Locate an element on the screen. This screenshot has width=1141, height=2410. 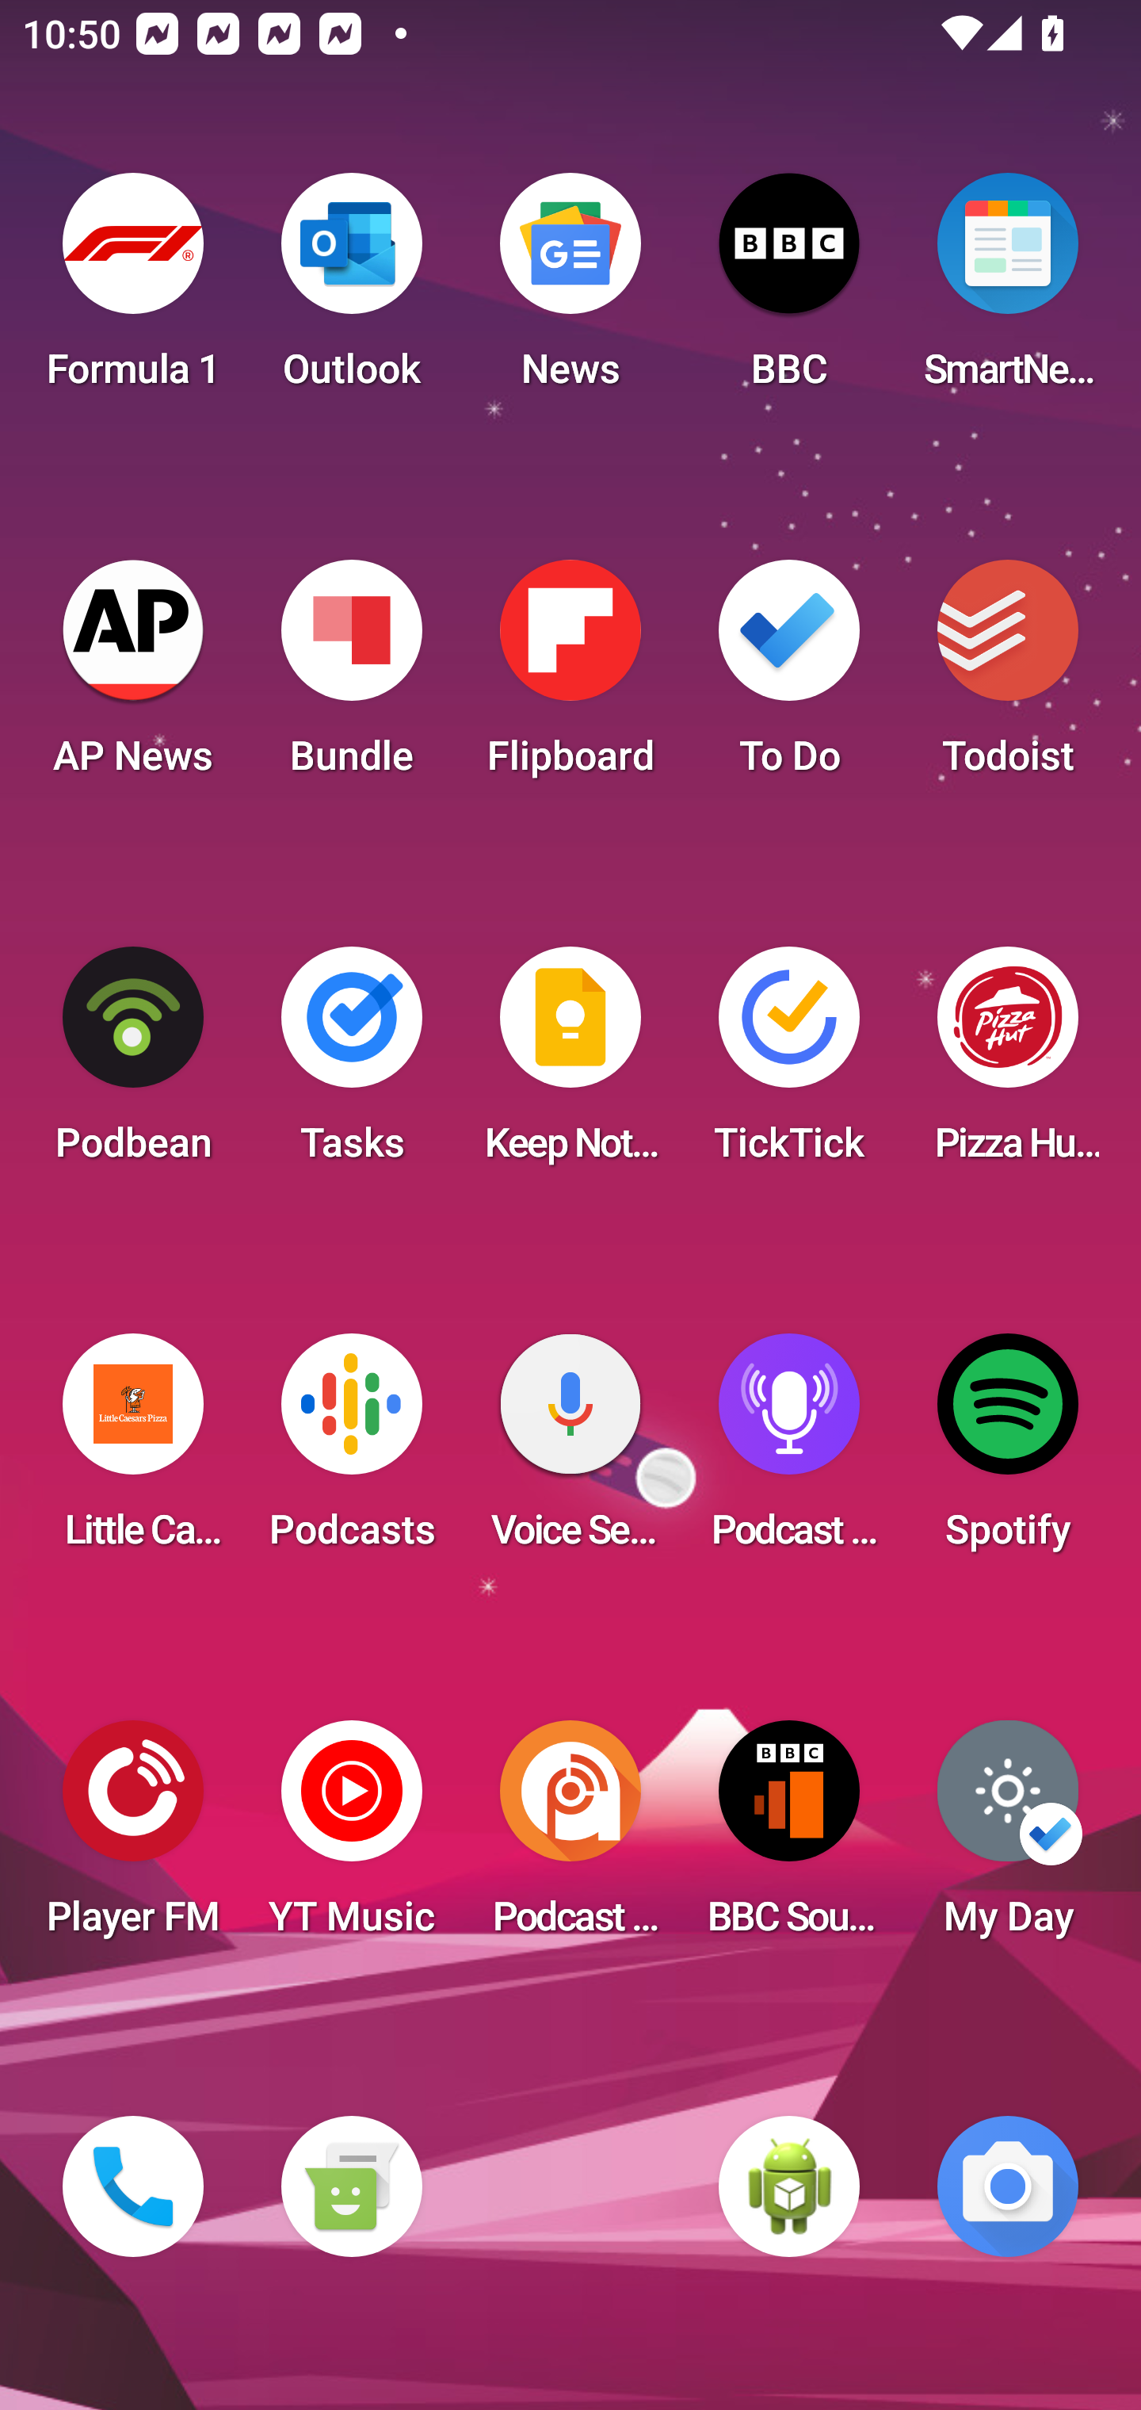
YT Music is located at coordinates (351, 1838).